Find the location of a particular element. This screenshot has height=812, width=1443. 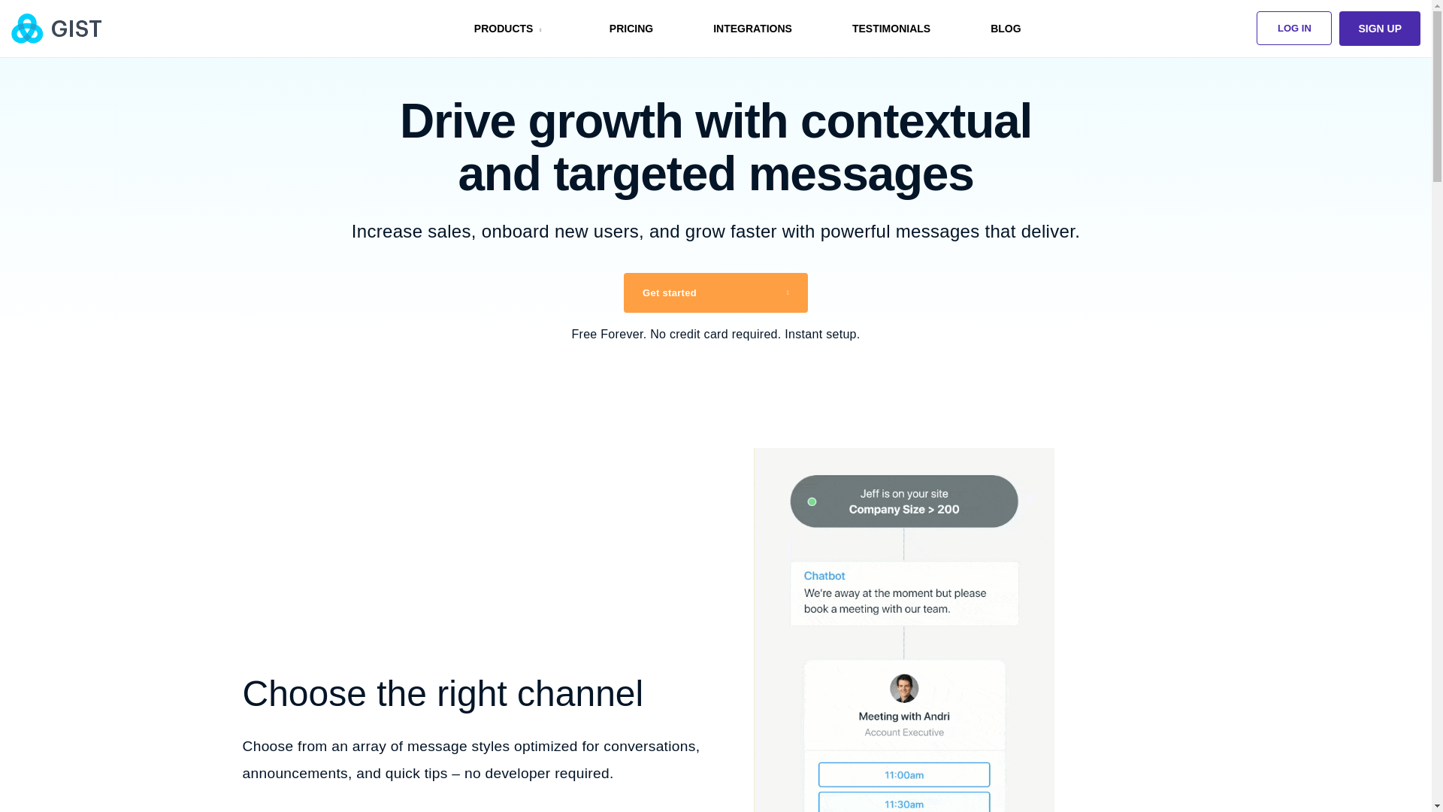

INTEGRATIONS is located at coordinates (752, 29).